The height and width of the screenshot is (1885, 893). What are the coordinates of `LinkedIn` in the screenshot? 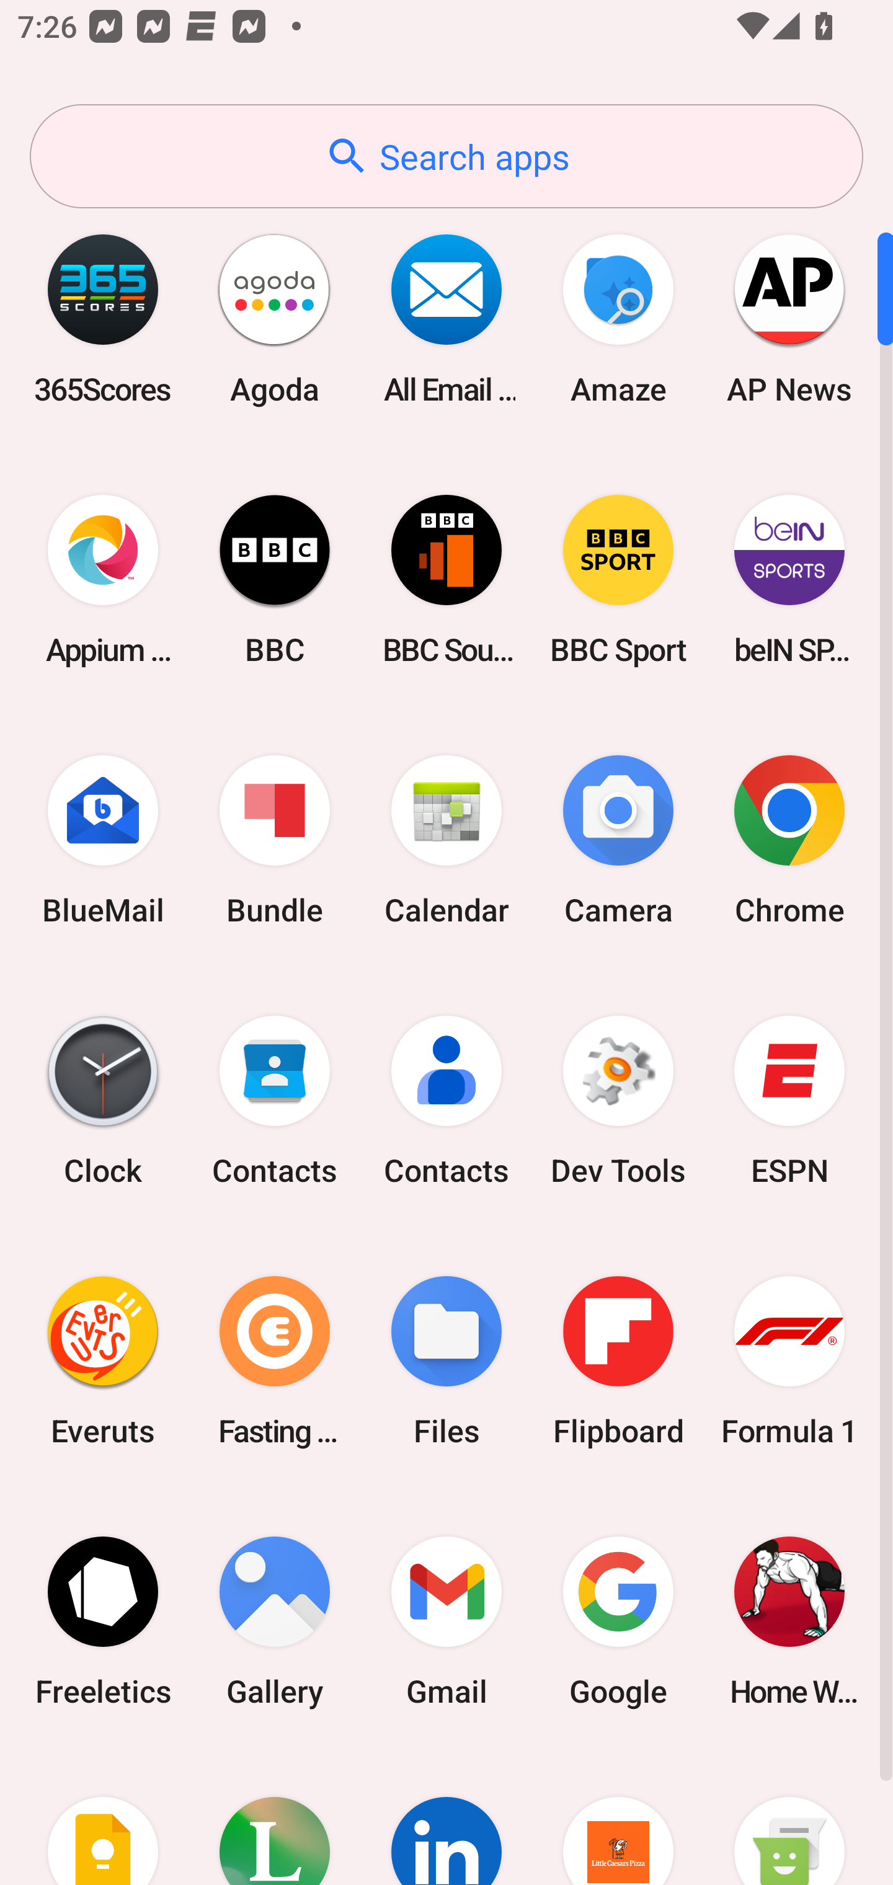 It's located at (446, 1818).